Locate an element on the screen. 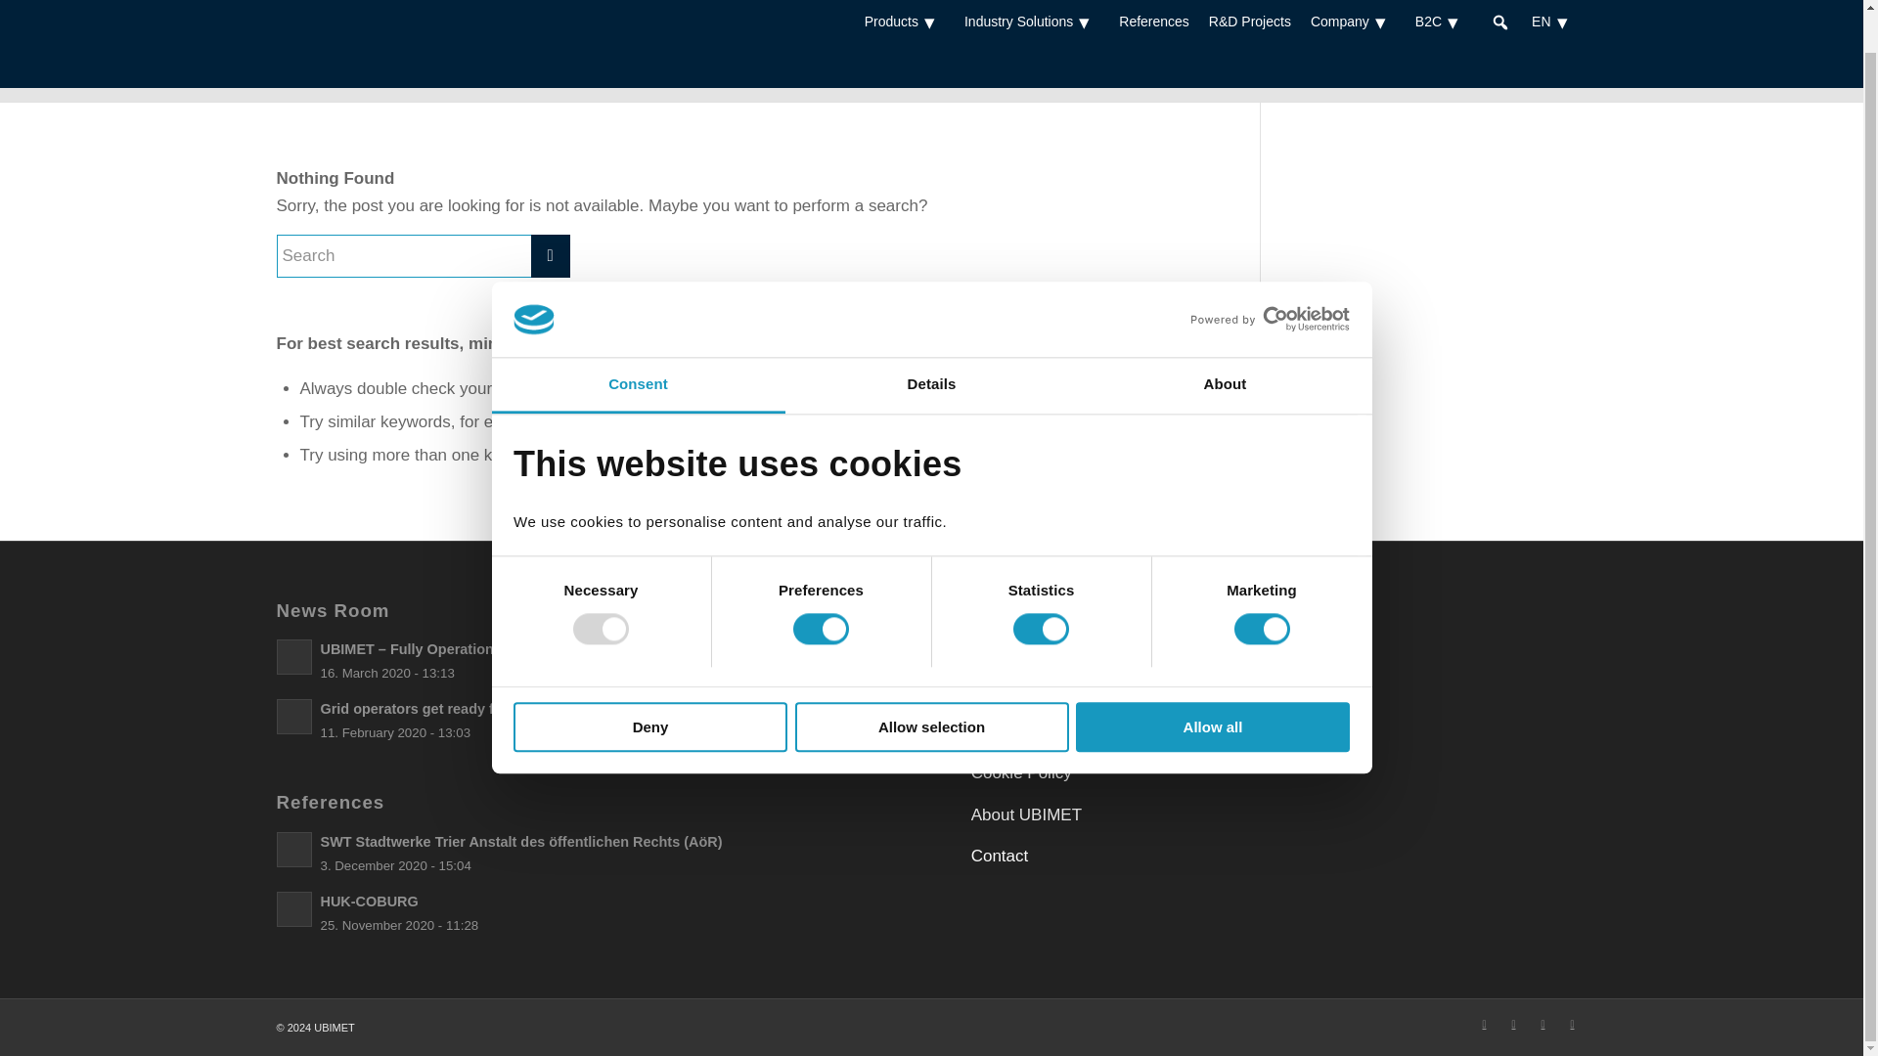  Grid operators get ready for climate change is located at coordinates (584, 720).